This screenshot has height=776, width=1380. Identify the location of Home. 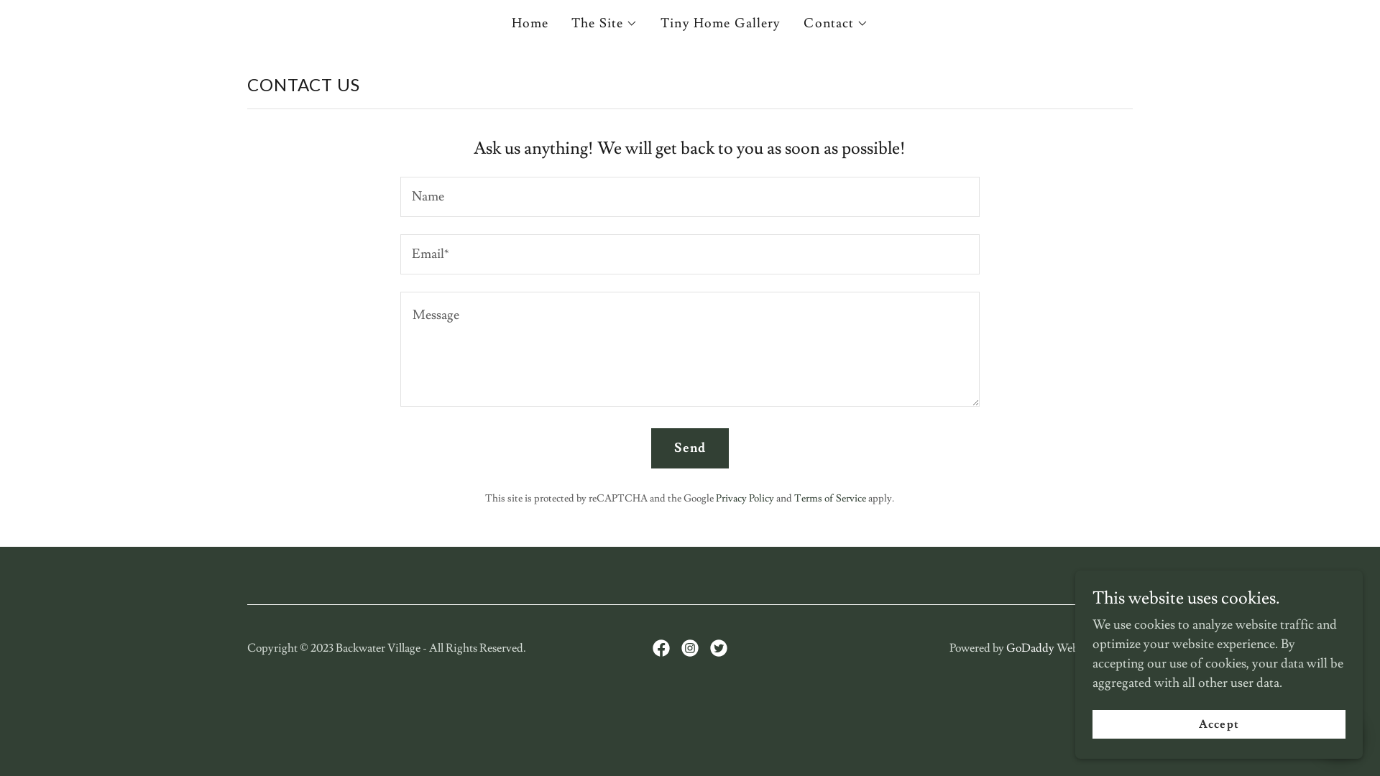
(530, 24).